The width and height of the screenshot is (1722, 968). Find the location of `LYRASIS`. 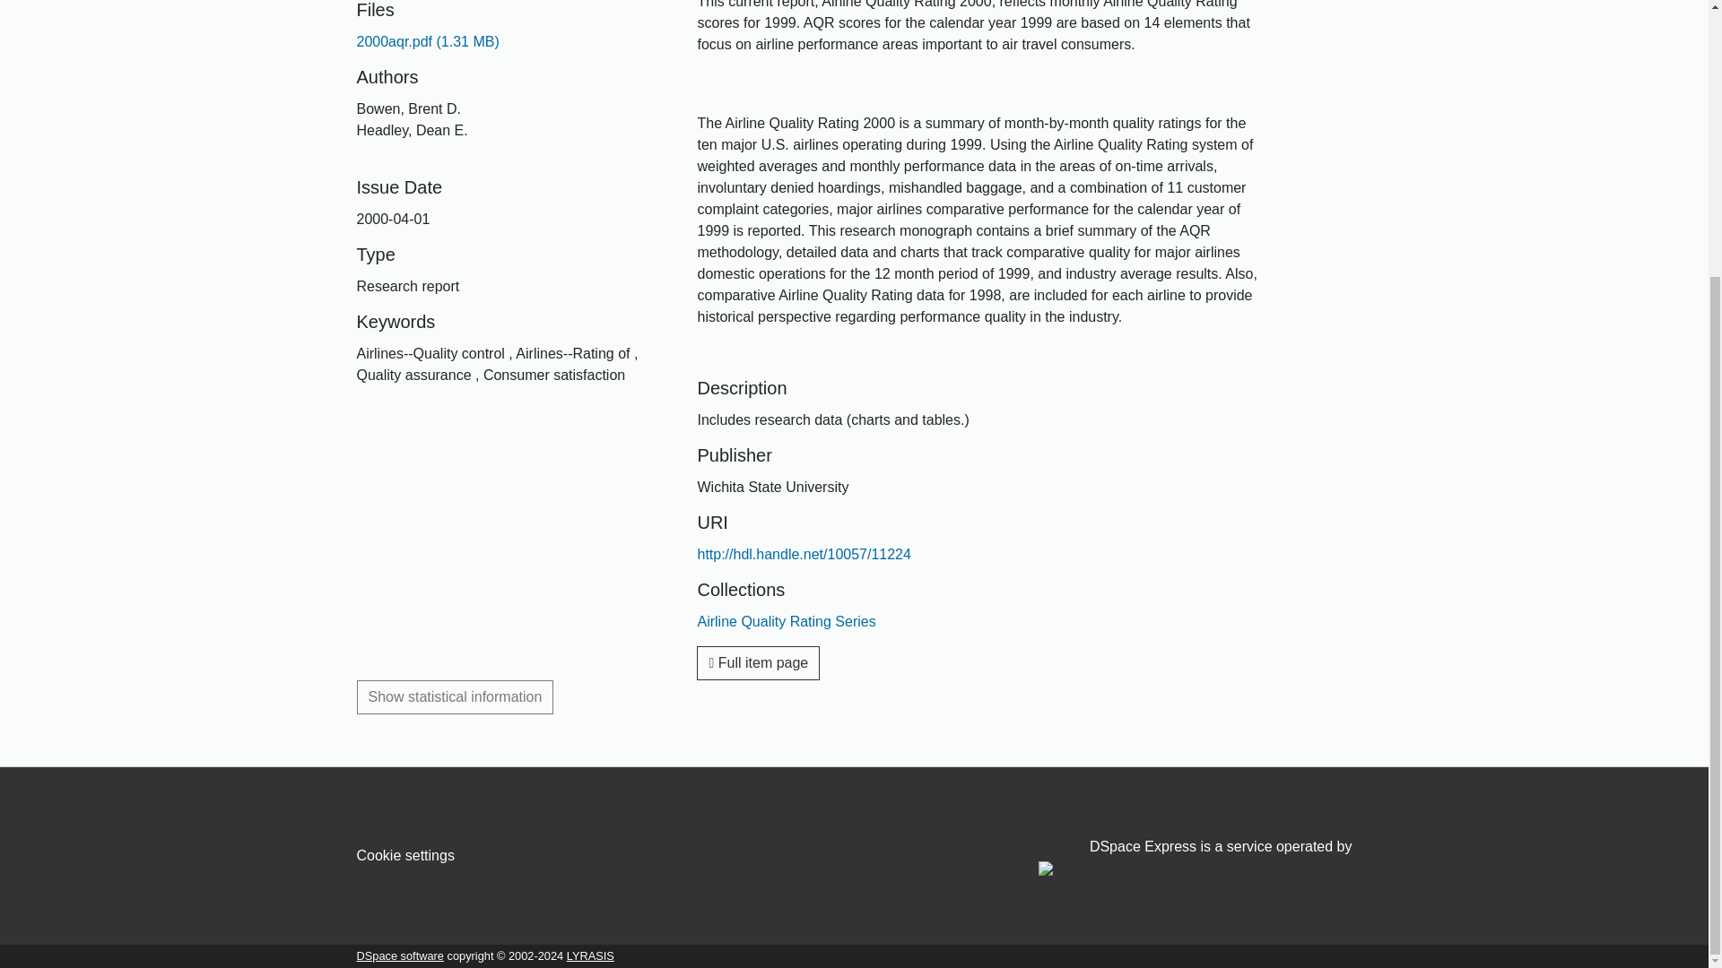

LYRASIS is located at coordinates (590, 955).